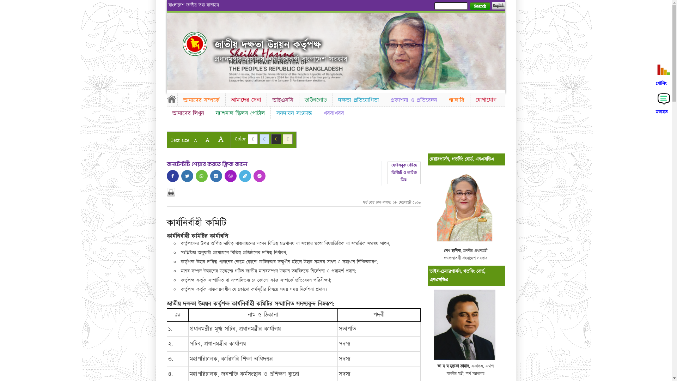 The height and width of the screenshot is (381, 677). What do you see at coordinates (195, 44) in the screenshot?
I see `Home` at bounding box center [195, 44].